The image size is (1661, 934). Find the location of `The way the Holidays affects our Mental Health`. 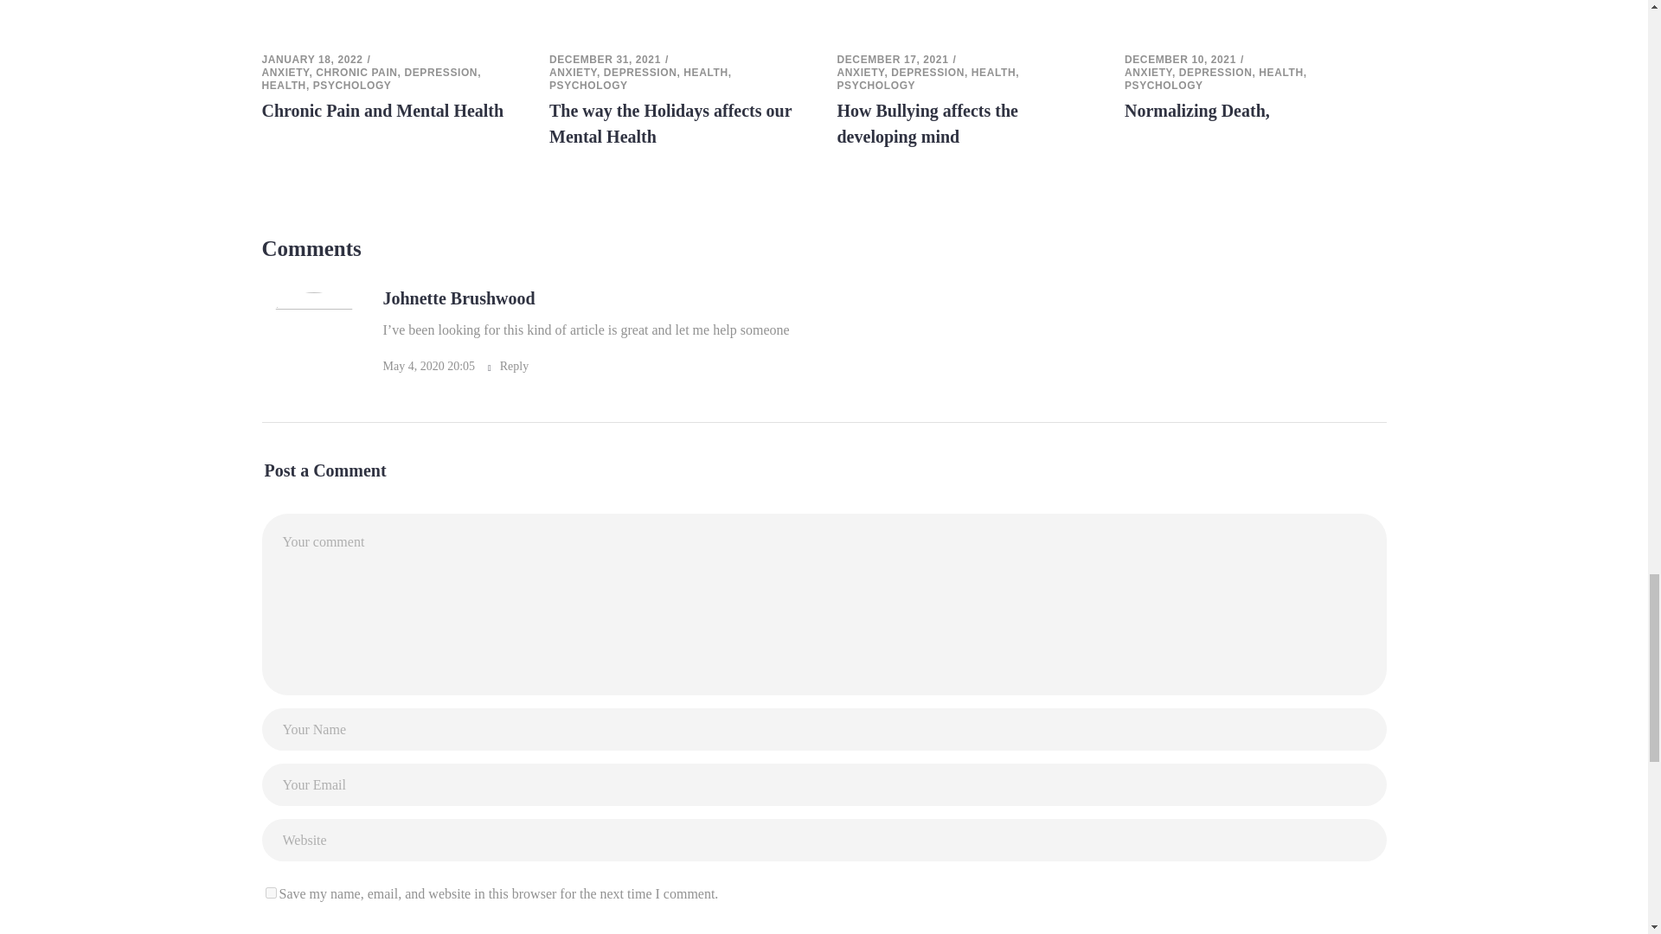

The way the Holidays affects our Mental Health is located at coordinates (680, 20).